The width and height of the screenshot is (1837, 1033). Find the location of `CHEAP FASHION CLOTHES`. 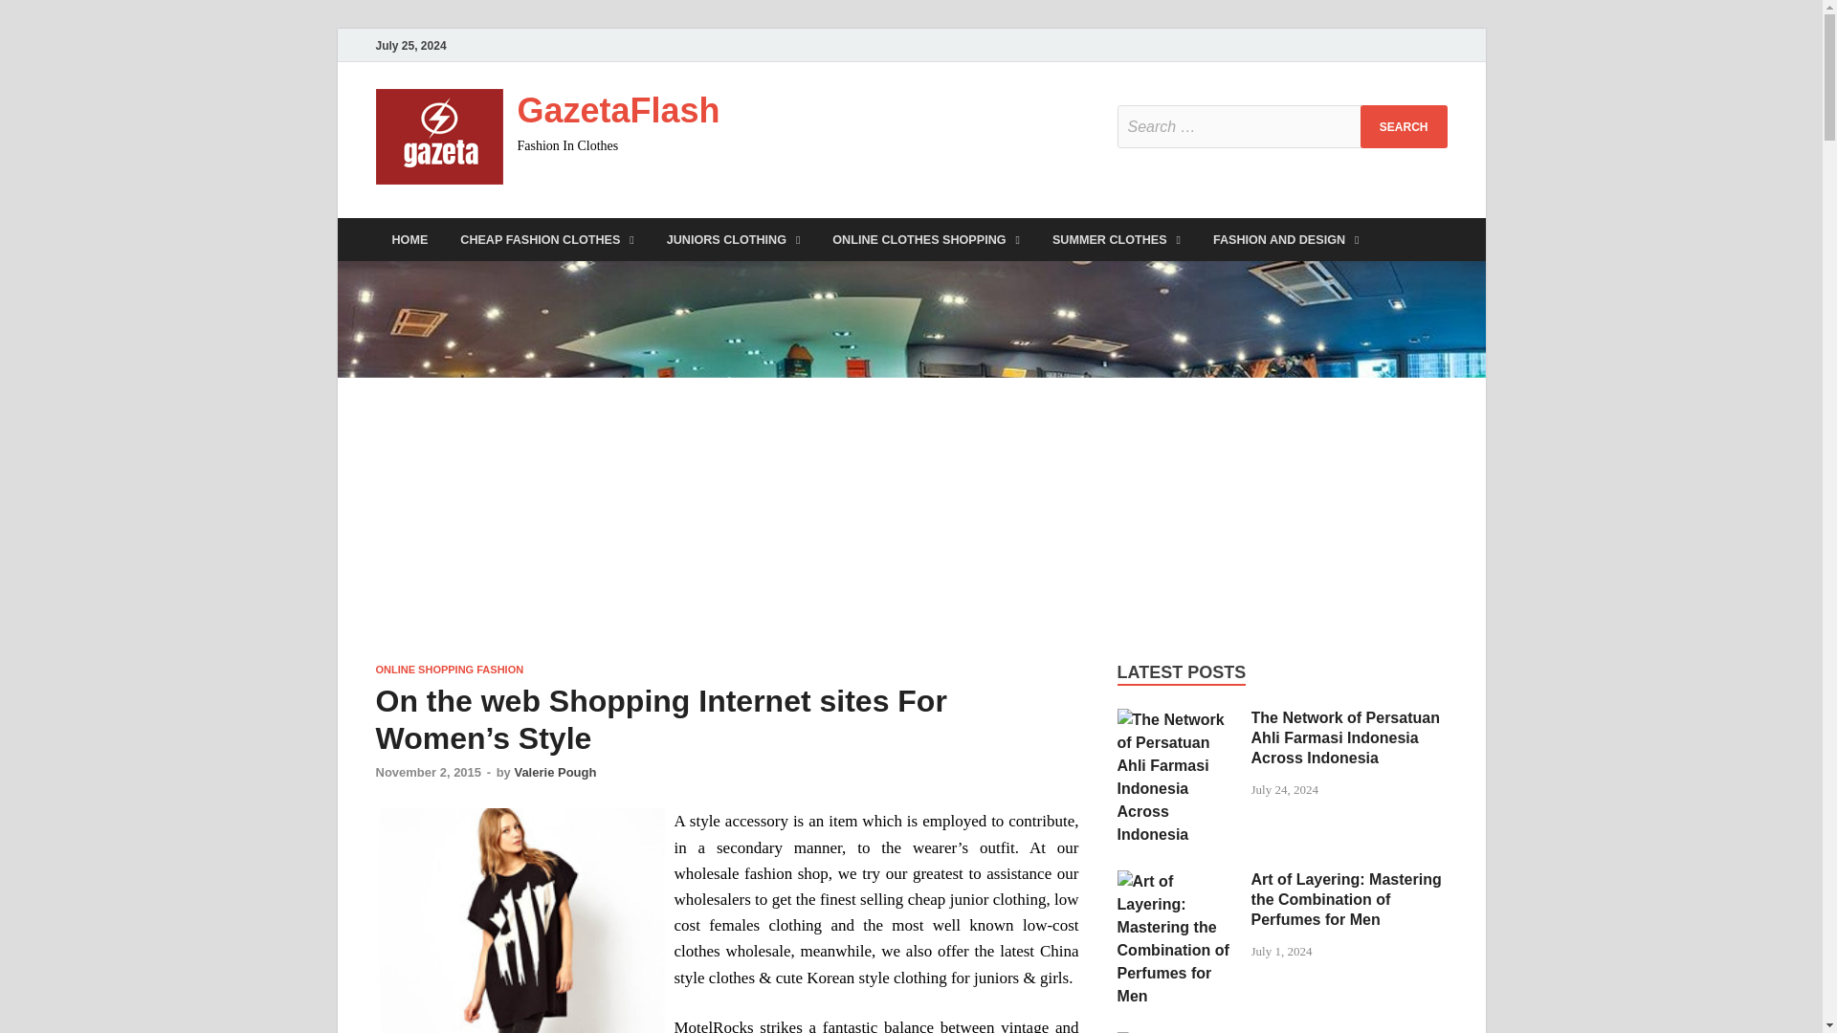

CHEAP FASHION CLOTHES is located at coordinates (547, 239).